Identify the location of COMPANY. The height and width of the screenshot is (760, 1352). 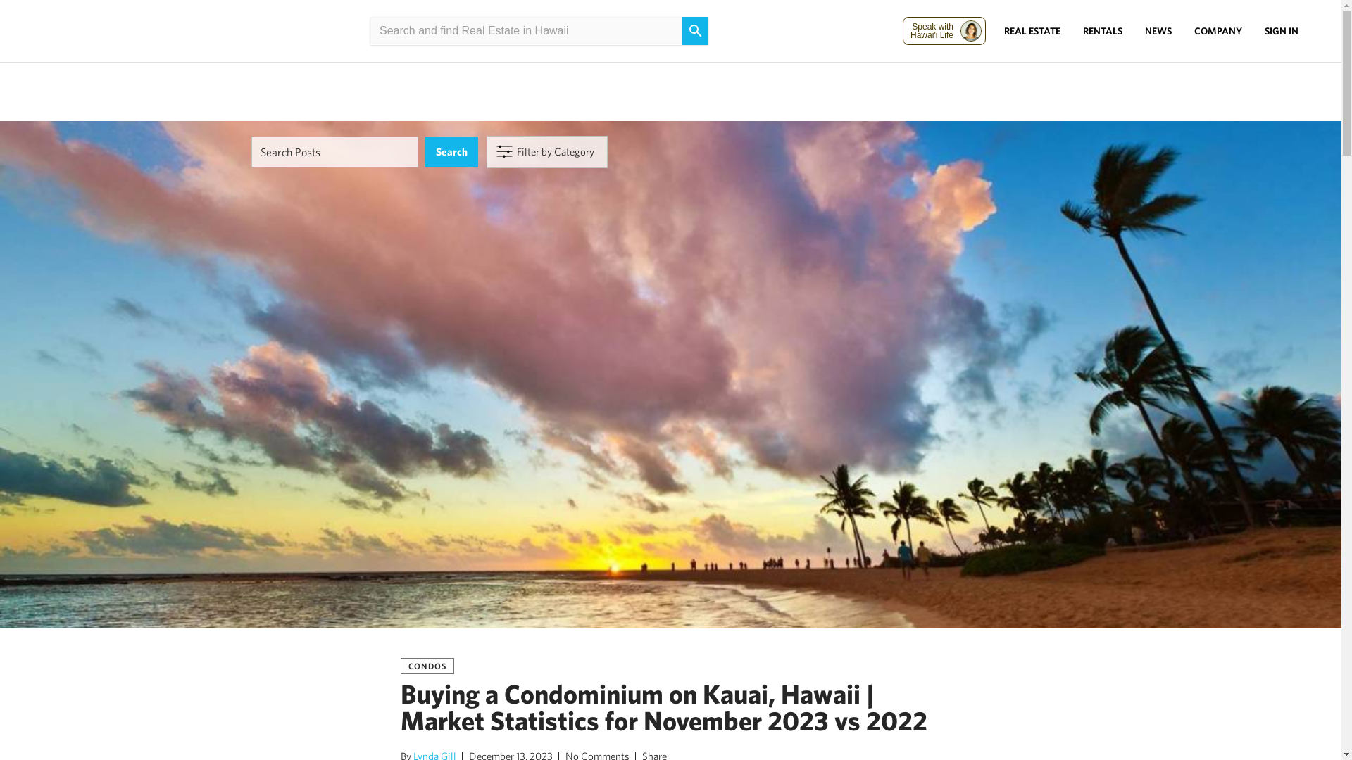
(1218, 31).